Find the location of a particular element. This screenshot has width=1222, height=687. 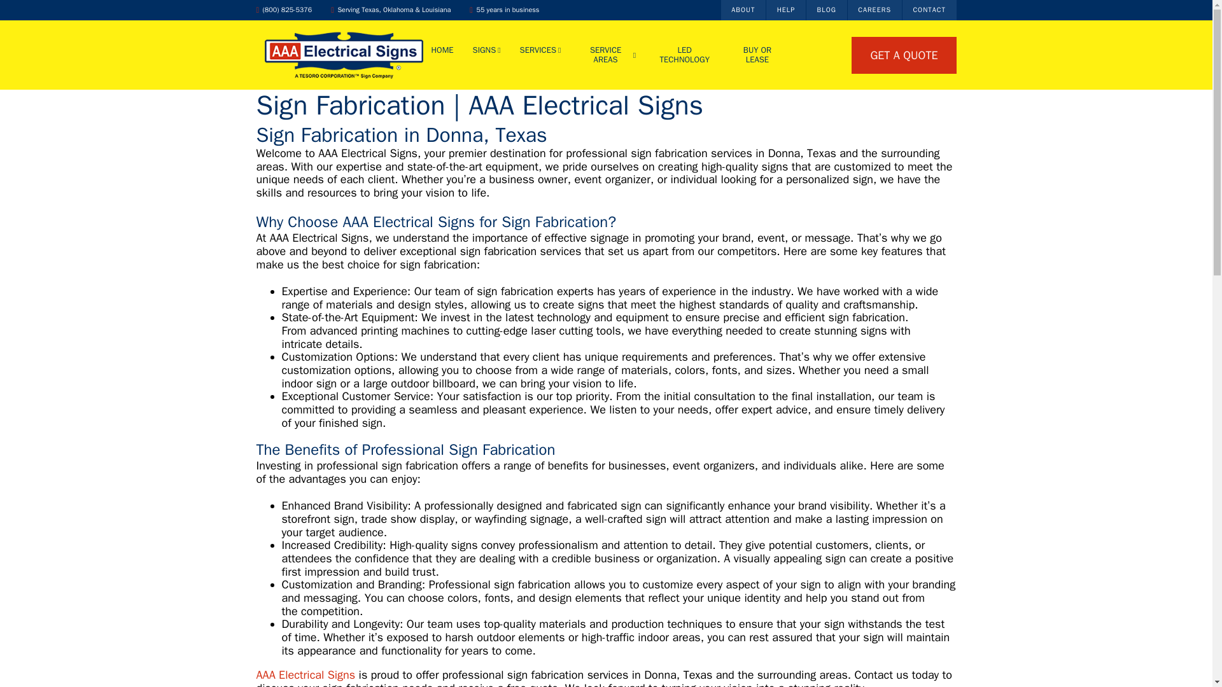

HELP is located at coordinates (785, 10).